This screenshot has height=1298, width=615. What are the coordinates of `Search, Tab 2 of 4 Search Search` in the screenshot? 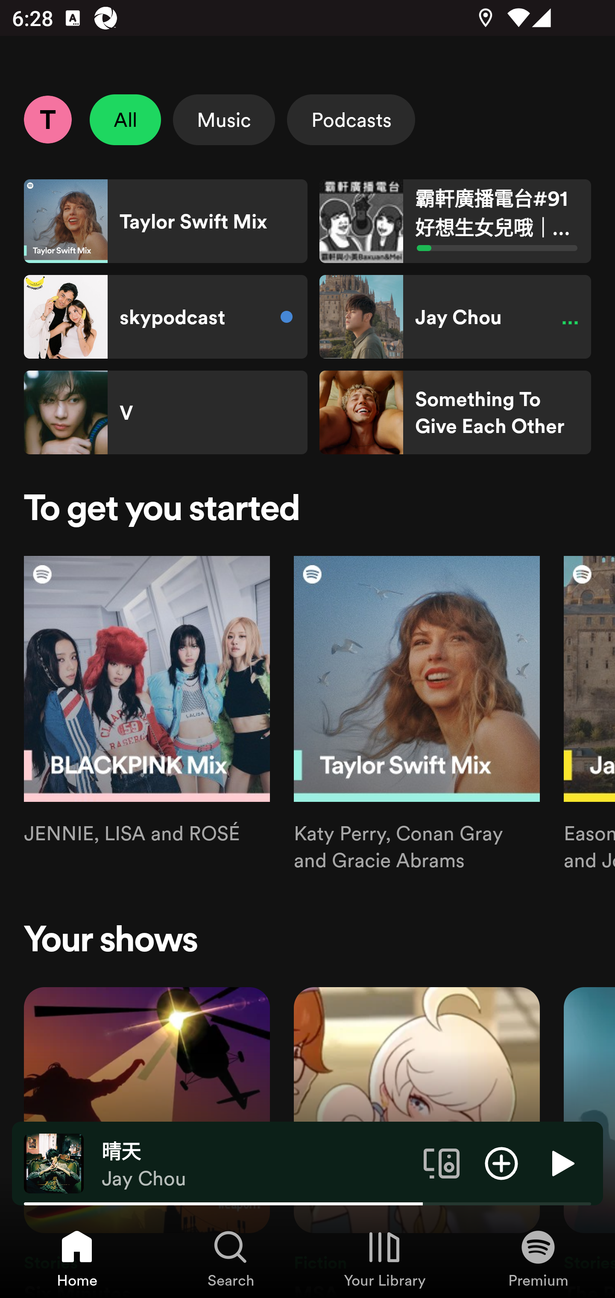 It's located at (231, 1258).